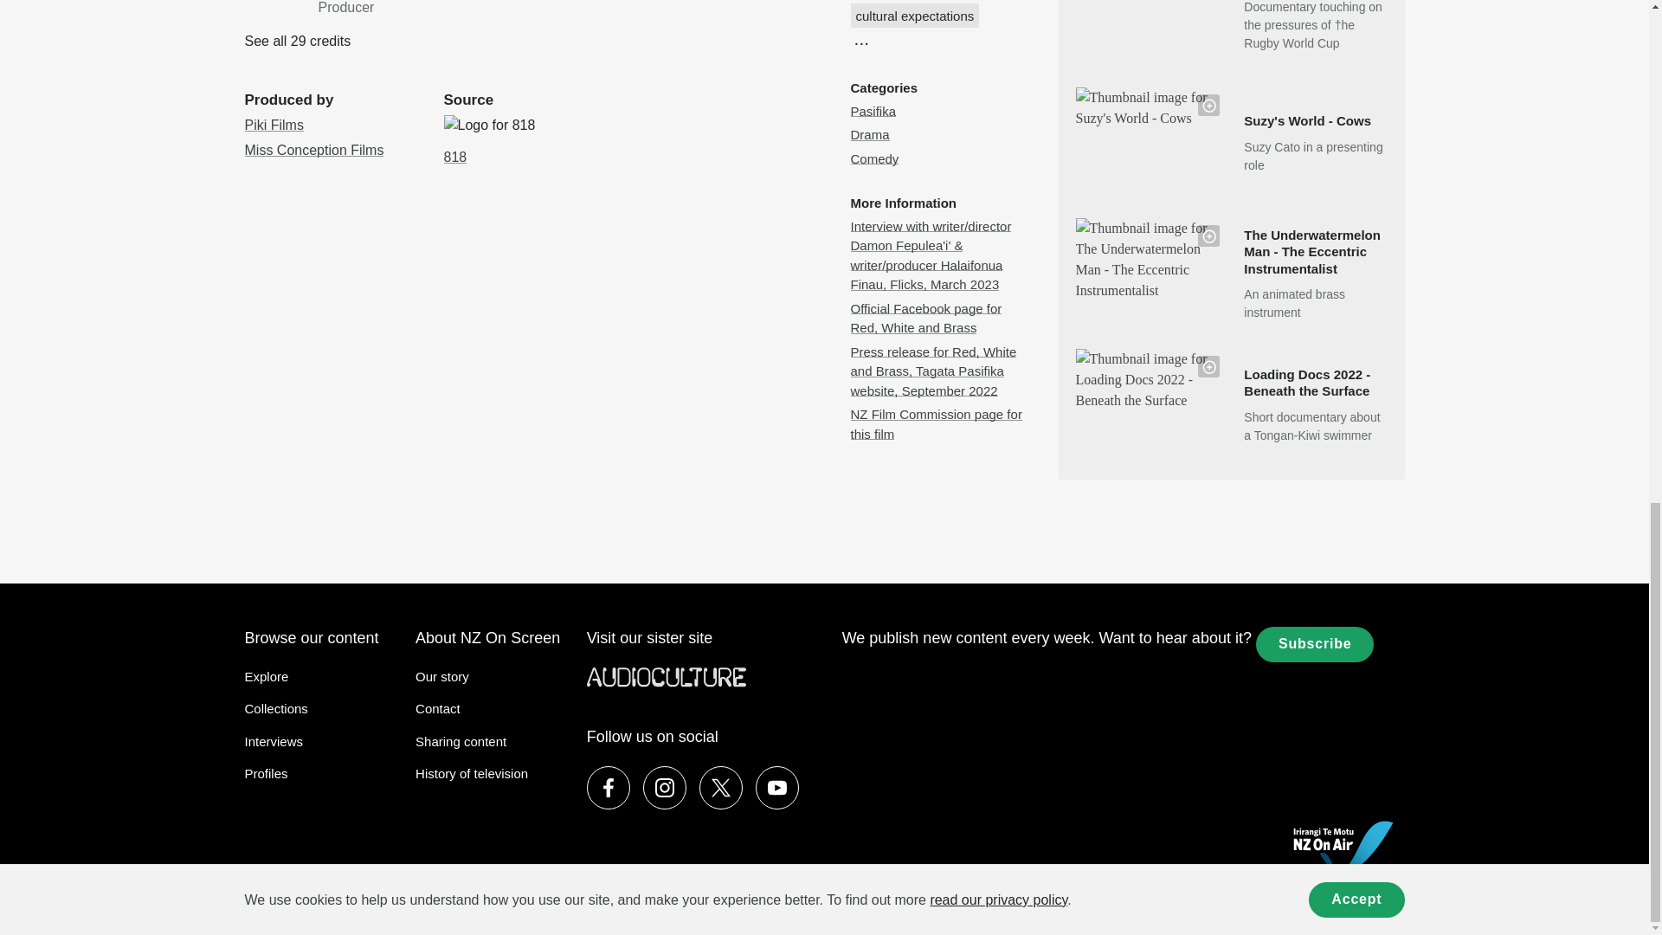 The height and width of the screenshot is (935, 1662). What do you see at coordinates (298, 41) in the screenshot?
I see `See all 29 credits` at bounding box center [298, 41].